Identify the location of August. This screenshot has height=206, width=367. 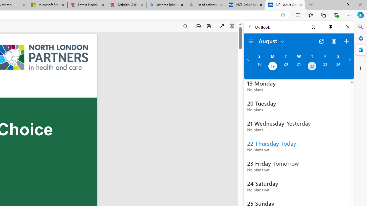
(272, 41).